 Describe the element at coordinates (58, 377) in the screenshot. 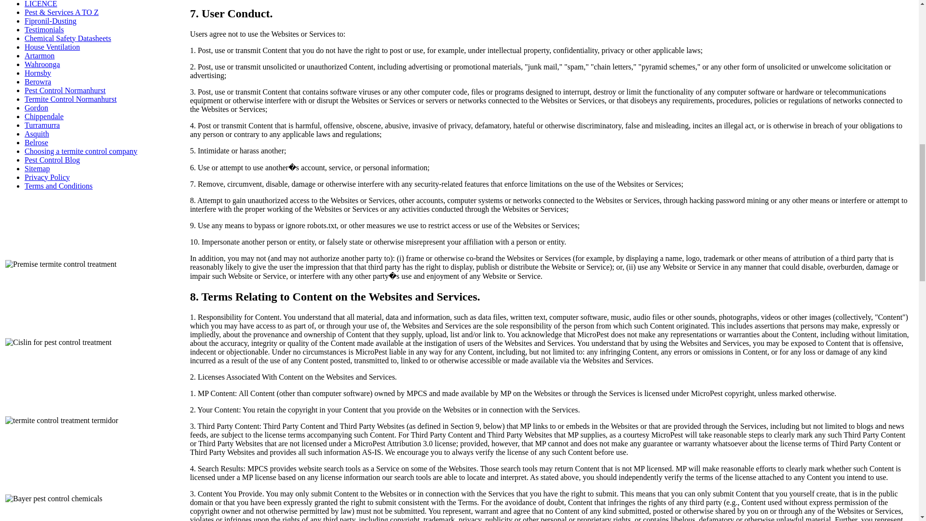

I see `Cislin pest control treatment` at that location.